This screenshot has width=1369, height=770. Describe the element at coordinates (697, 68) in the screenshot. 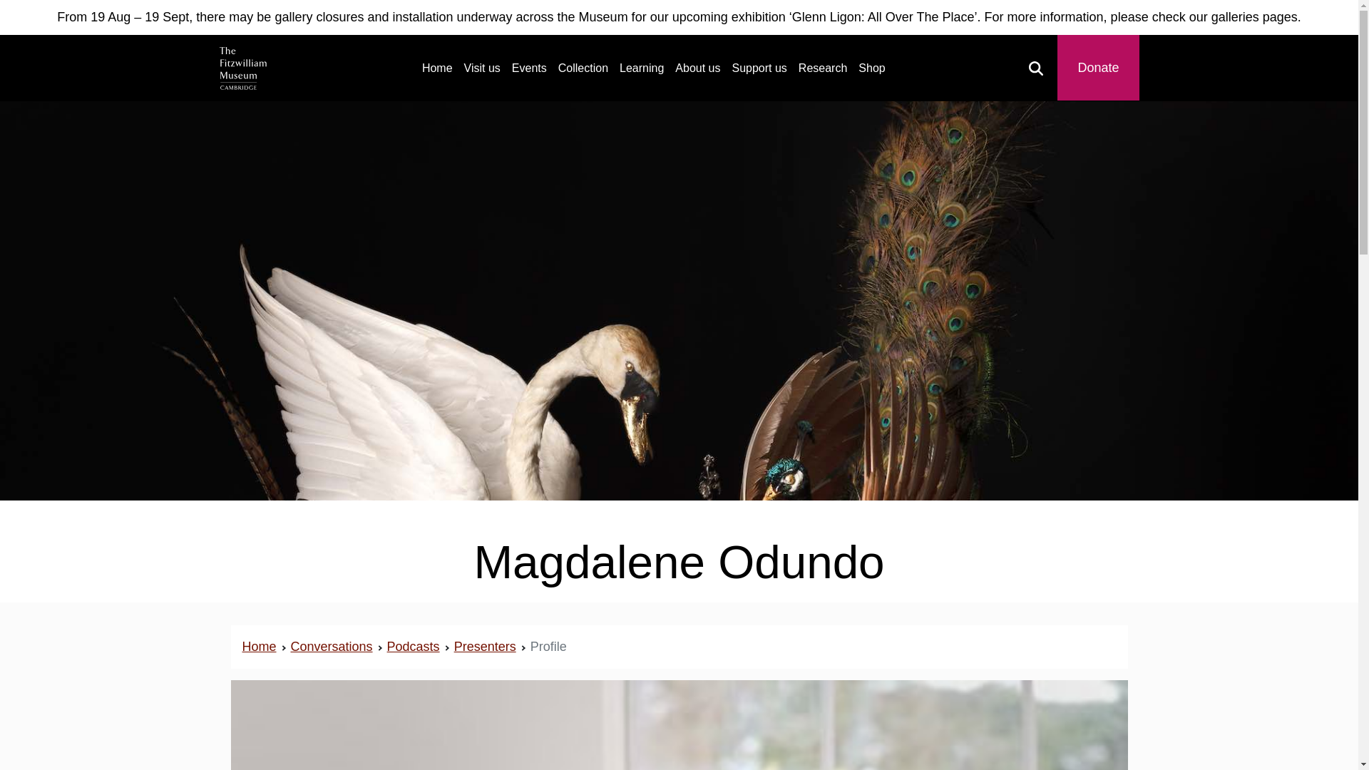

I see `About us` at that location.